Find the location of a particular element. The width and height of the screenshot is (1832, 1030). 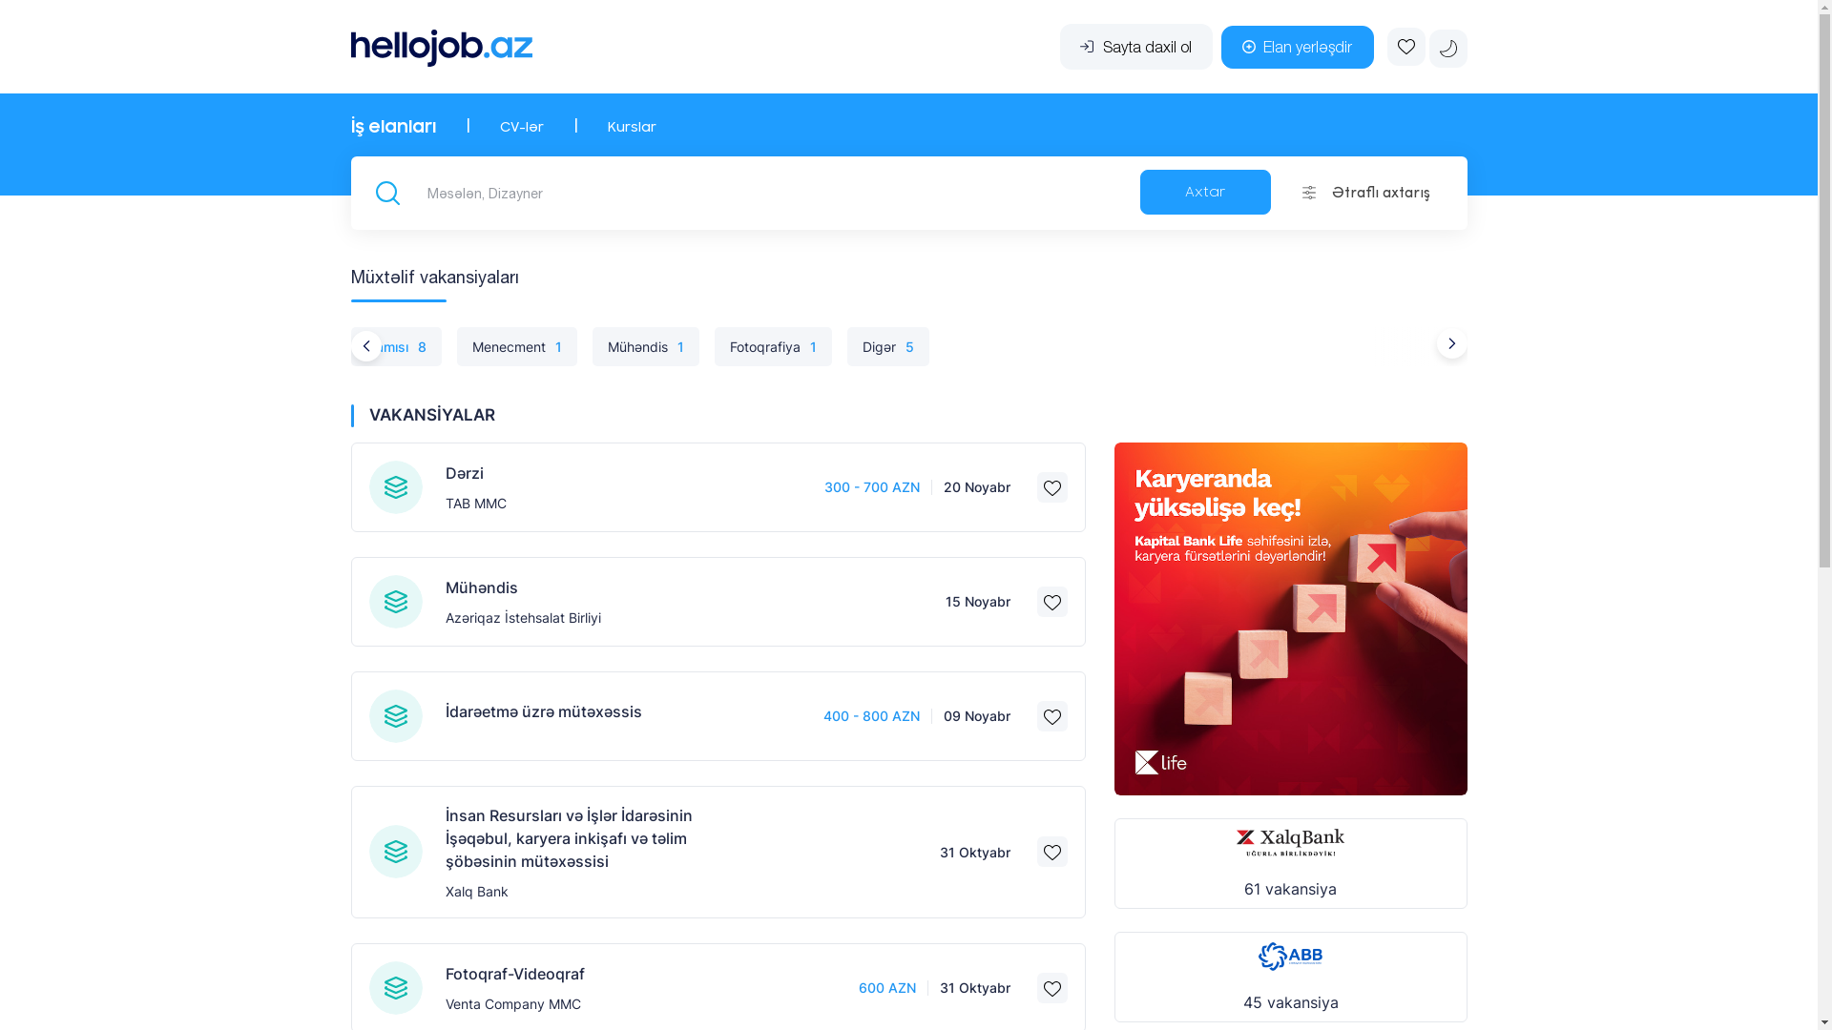

Menecment
1 is located at coordinates (516, 347).